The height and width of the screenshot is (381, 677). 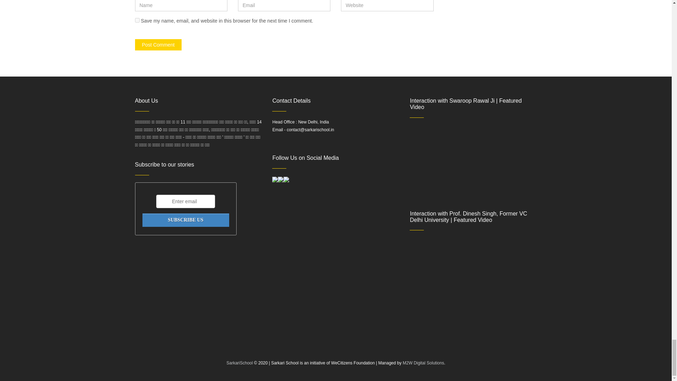 I want to click on yes, so click(x=137, y=20).